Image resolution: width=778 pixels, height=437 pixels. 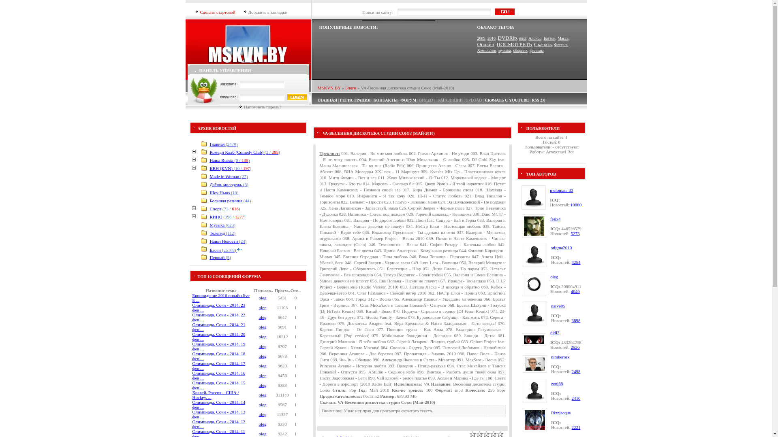 I want to click on 4046, so click(x=575, y=291).